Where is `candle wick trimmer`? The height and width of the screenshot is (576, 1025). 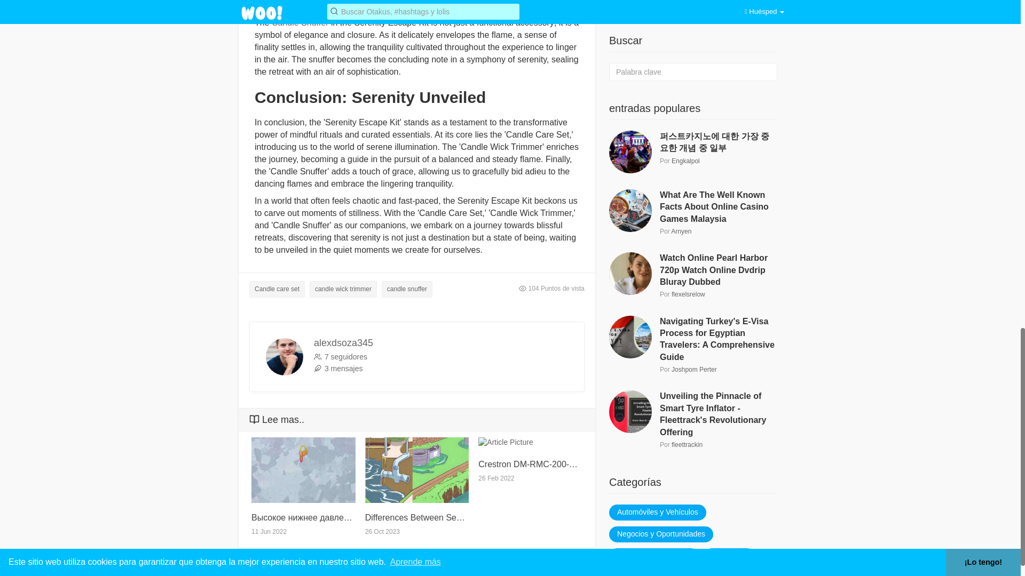 candle wick trimmer is located at coordinates (343, 289).